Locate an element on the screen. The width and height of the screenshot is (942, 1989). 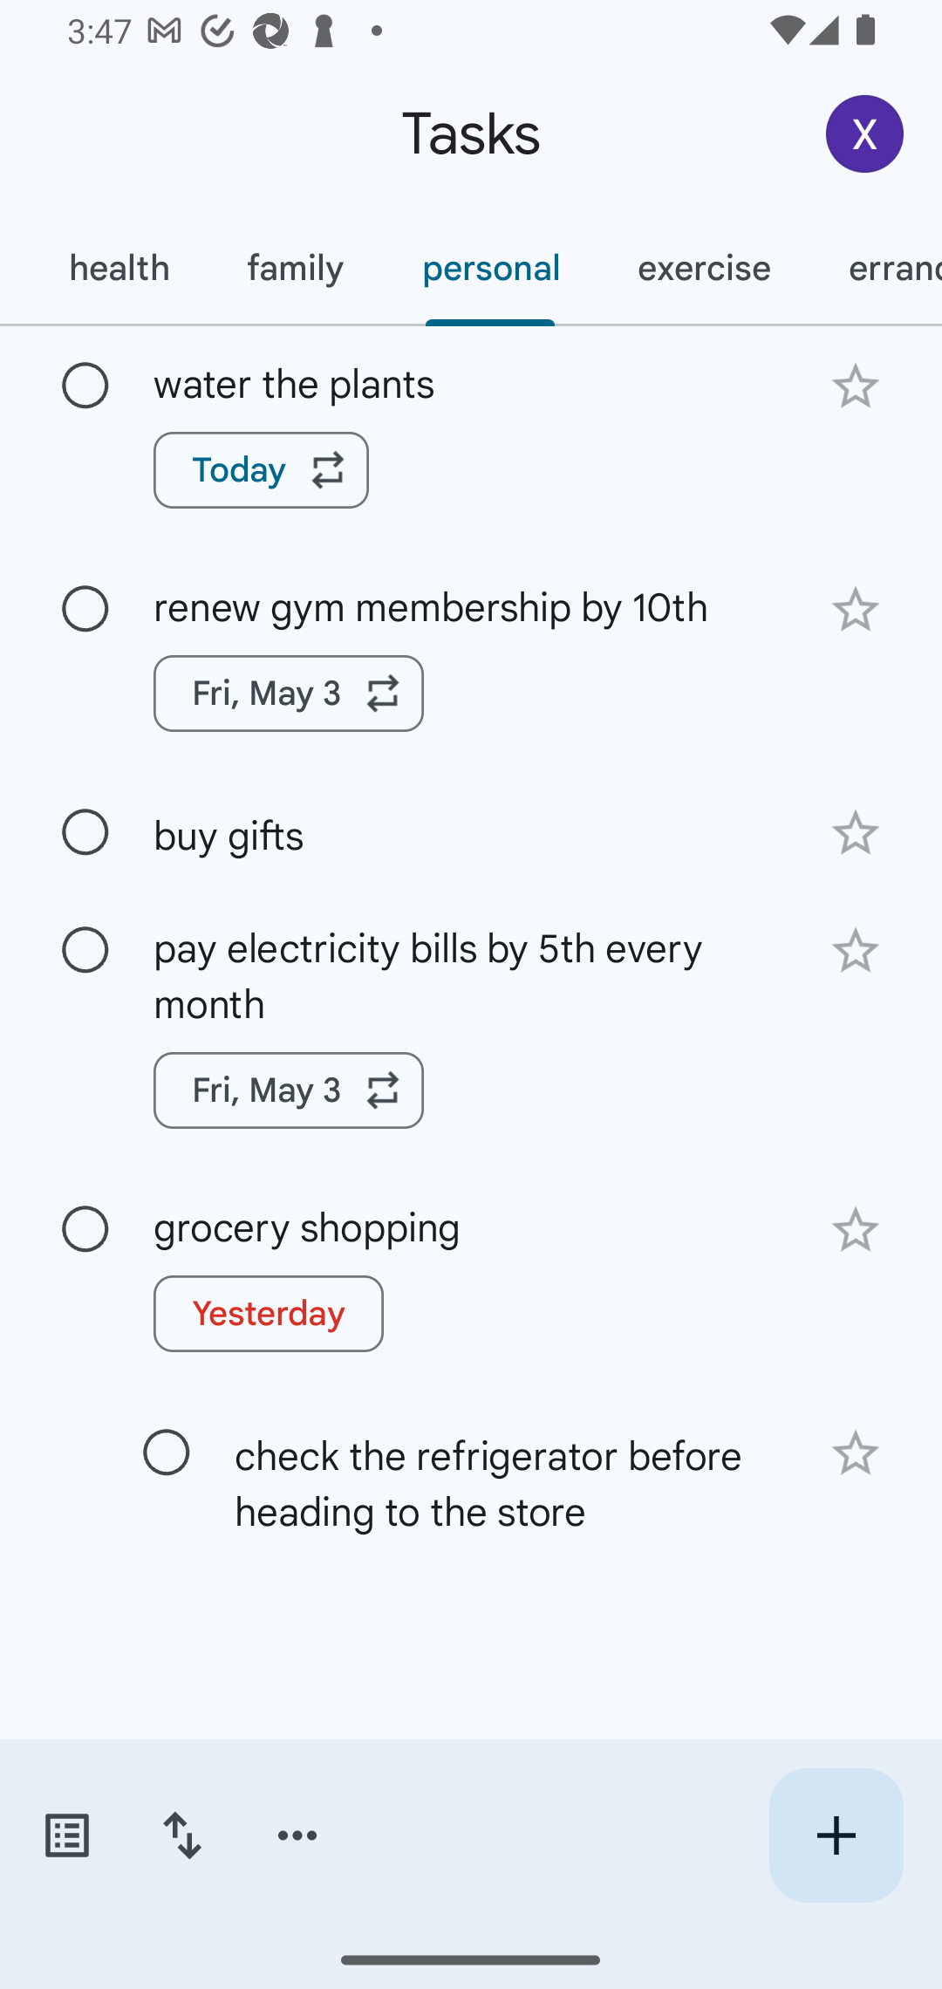
exercise is located at coordinates (703, 268).